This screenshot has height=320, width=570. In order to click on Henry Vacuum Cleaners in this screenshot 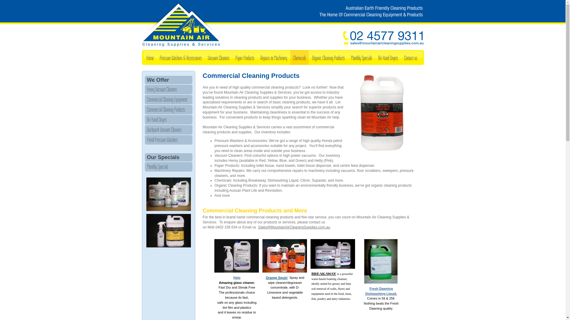, I will do `click(169, 89)`.